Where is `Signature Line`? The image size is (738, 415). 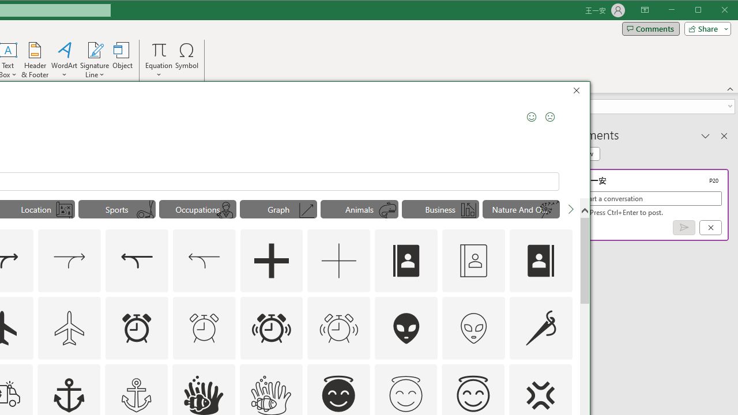 Signature Line is located at coordinates (95, 60).